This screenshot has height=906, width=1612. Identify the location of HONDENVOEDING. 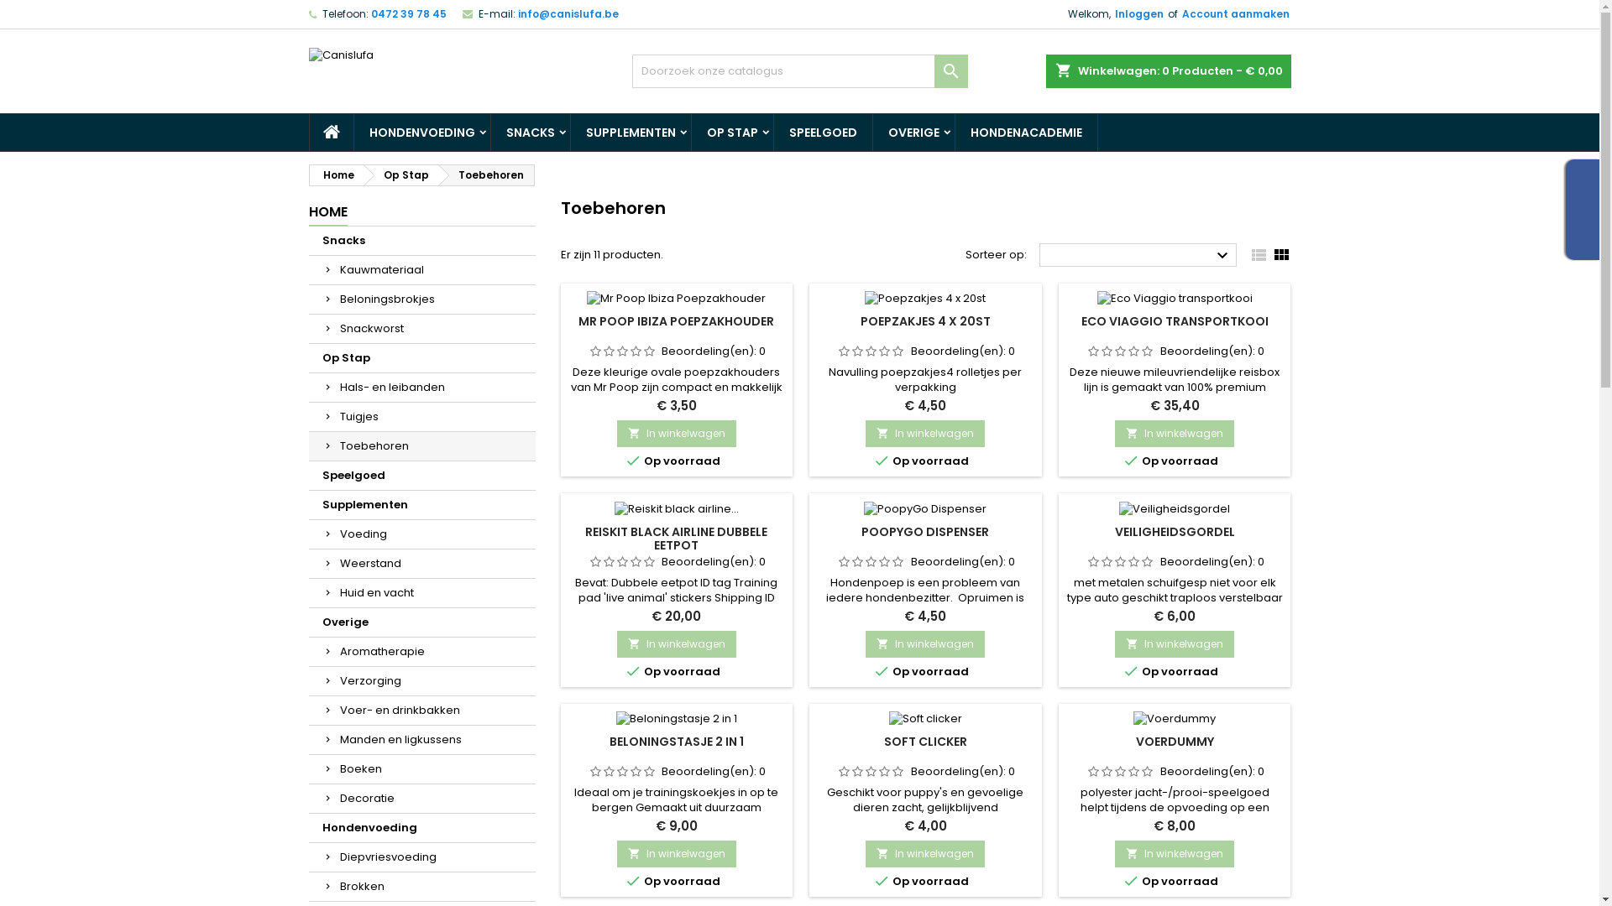
(422, 133).